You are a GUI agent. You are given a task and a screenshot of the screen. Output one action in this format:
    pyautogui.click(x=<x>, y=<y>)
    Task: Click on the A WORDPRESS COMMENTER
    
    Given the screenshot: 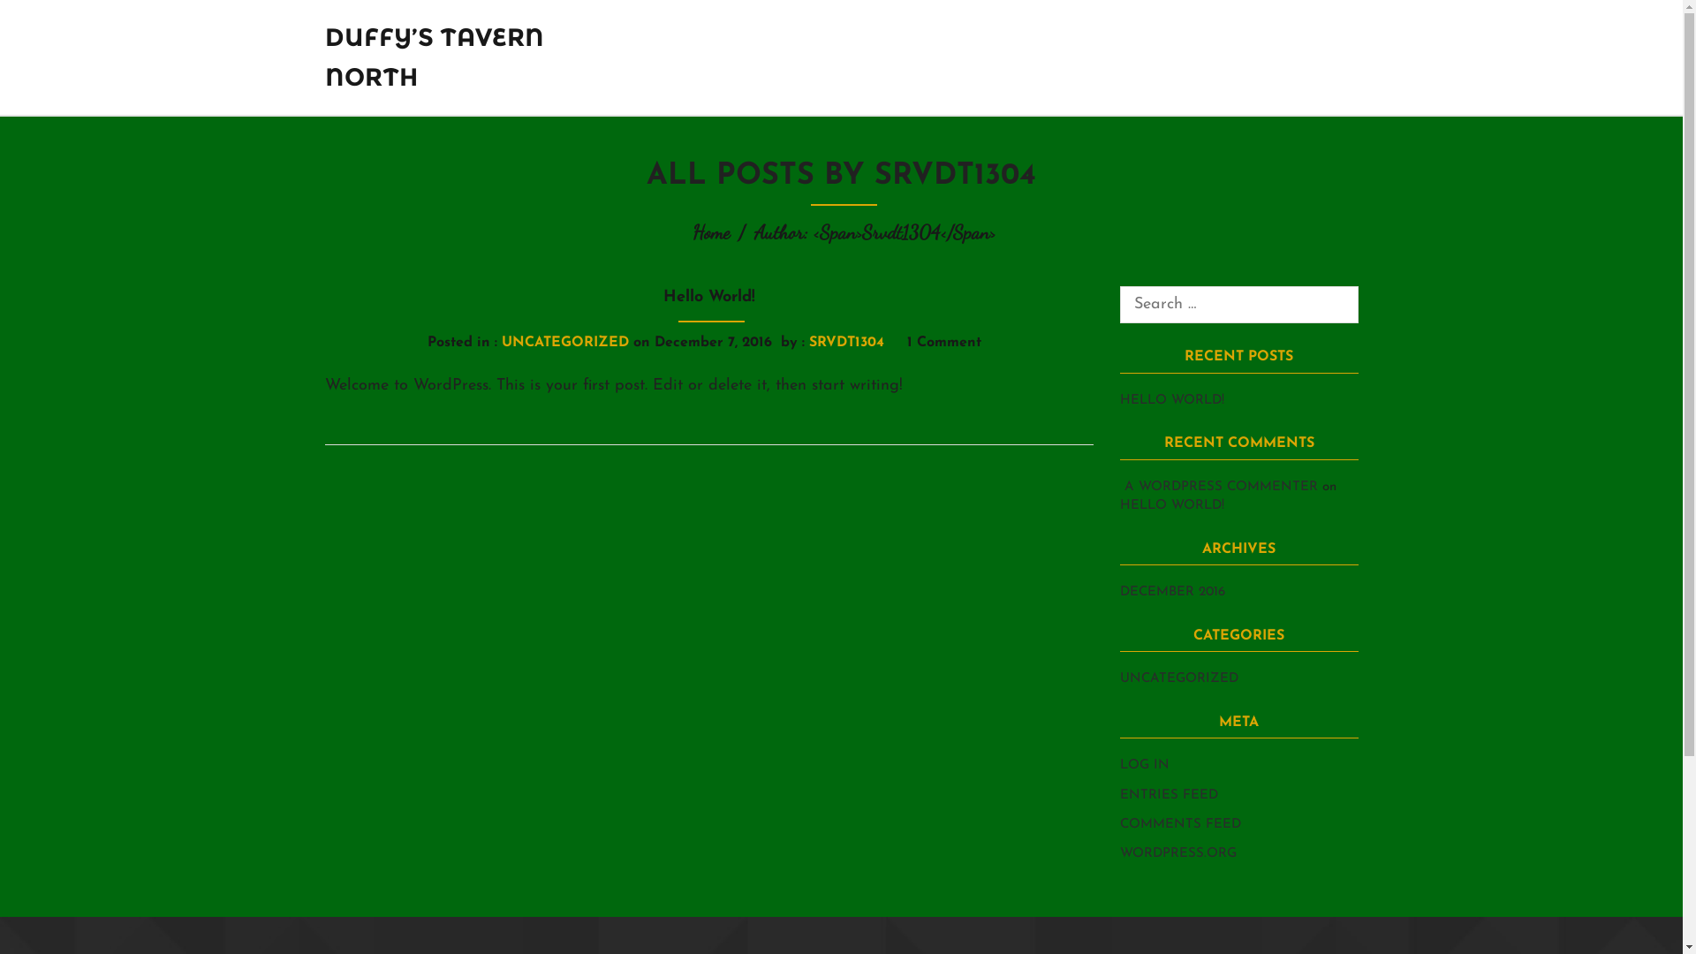 What is the action you would take?
    pyautogui.click(x=1221, y=488)
    